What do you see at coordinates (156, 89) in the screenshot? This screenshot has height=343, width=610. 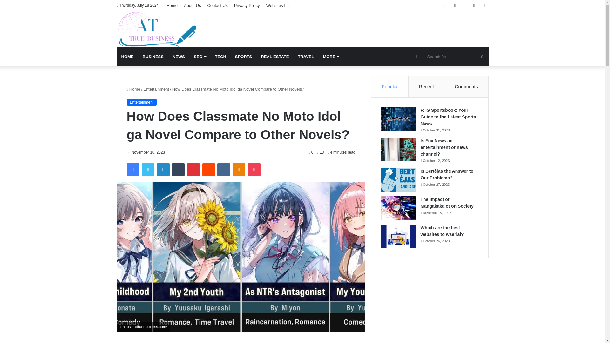 I see `Entertainment` at bounding box center [156, 89].